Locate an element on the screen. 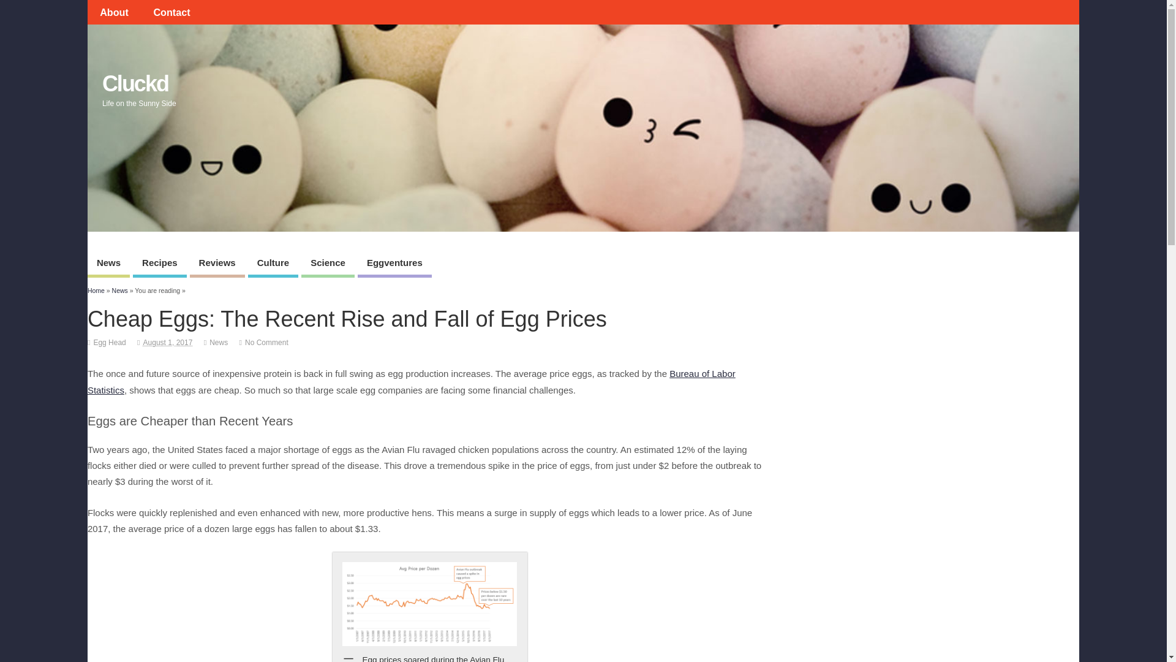 The height and width of the screenshot is (662, 1176). Bureau of Labor Statistics is located at coordinates (412, 381).